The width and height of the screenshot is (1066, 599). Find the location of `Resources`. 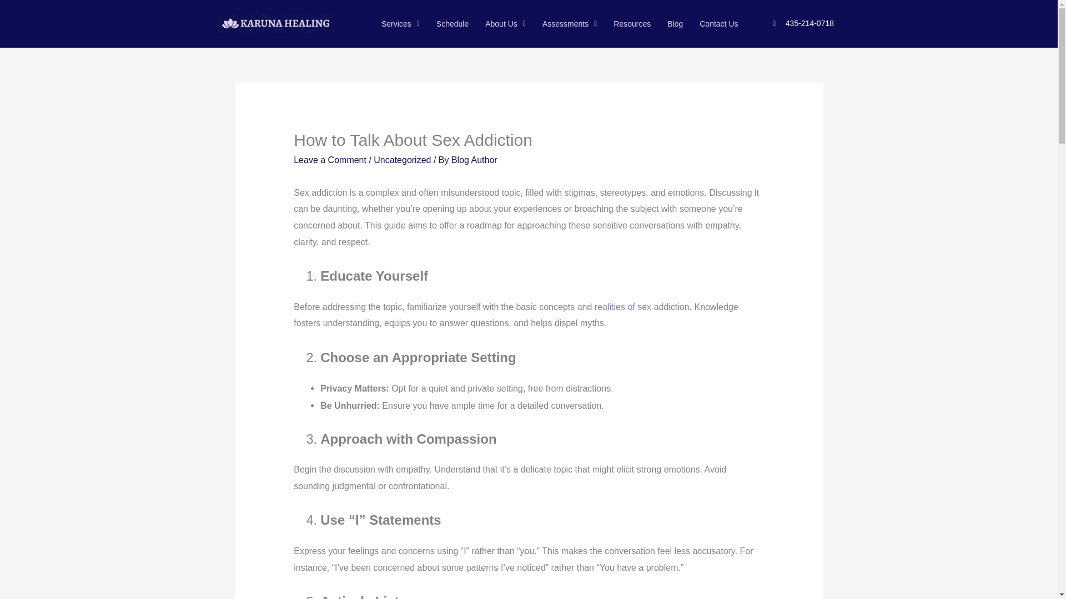

Resources is located at coordinates (632, 23).